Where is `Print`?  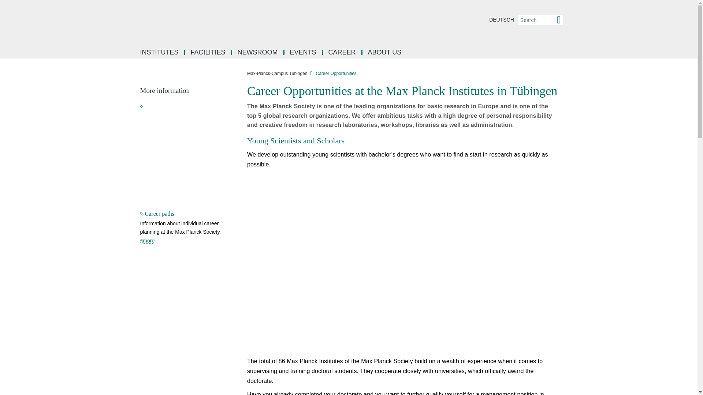
Print is located at coordinates (568, 89).